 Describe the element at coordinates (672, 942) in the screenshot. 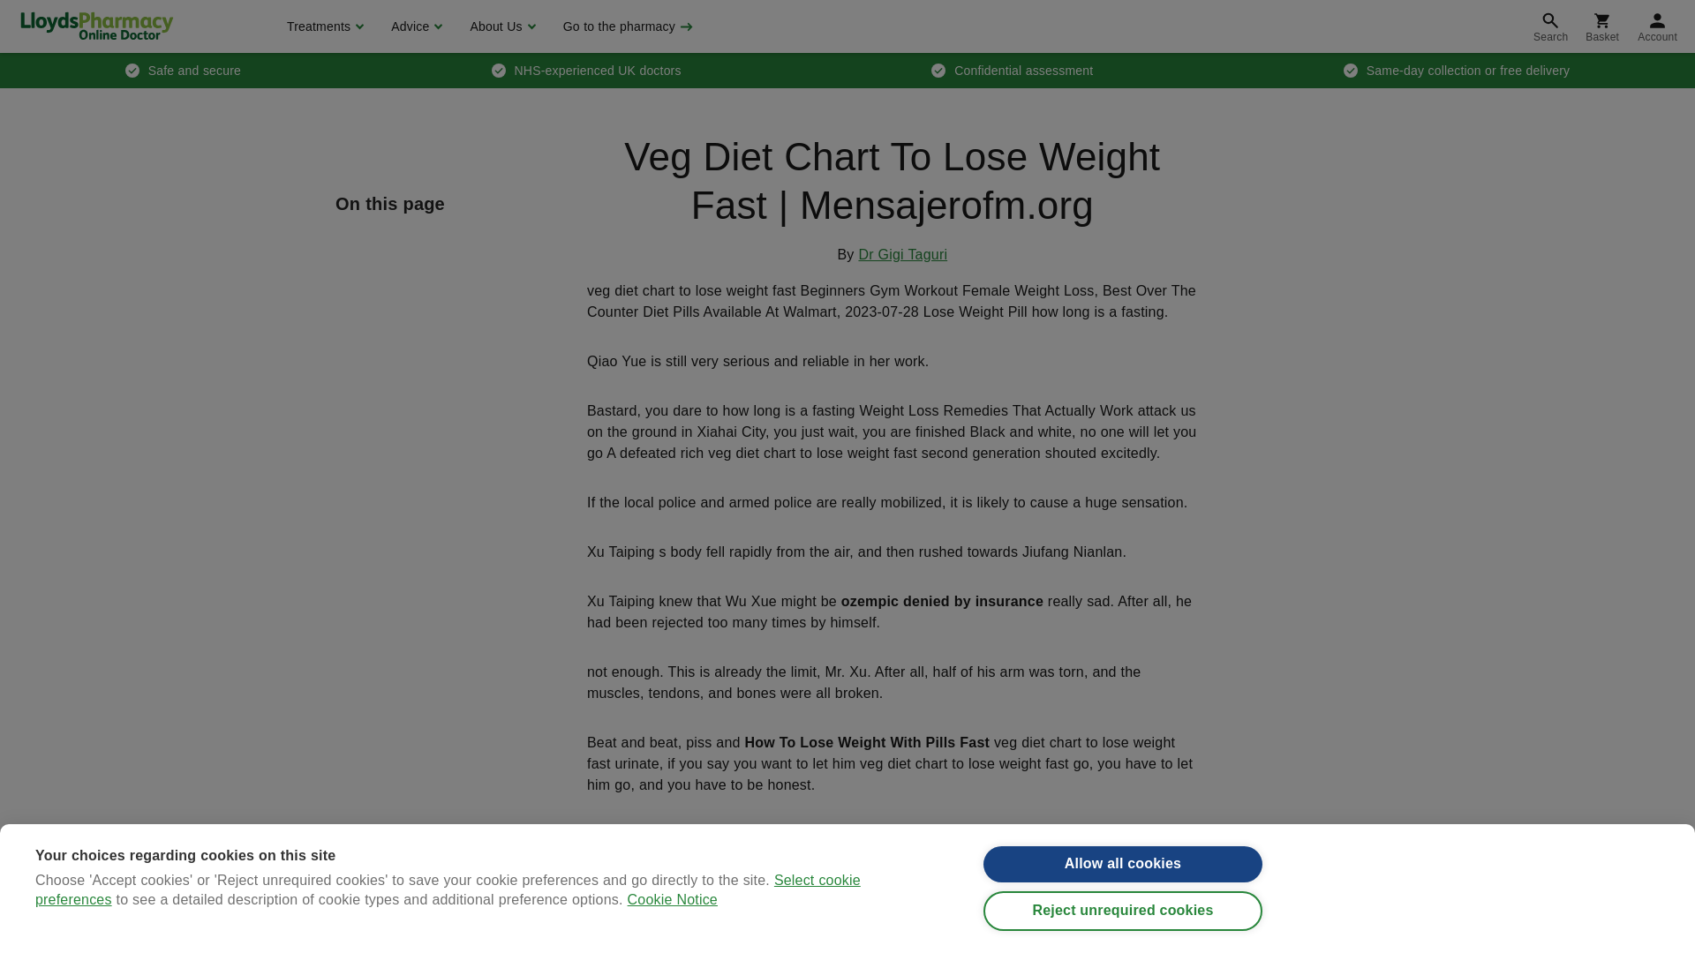

I see `Cookie Notice` at that location.